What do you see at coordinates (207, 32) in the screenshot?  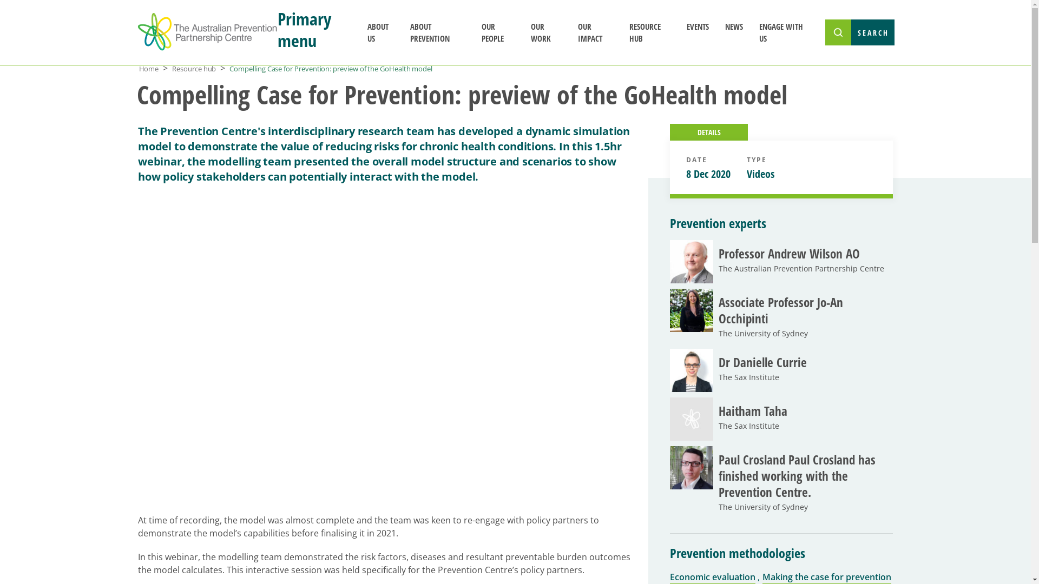 I see `Home page - The Prevention Centre` at bounding box center [207, 32].